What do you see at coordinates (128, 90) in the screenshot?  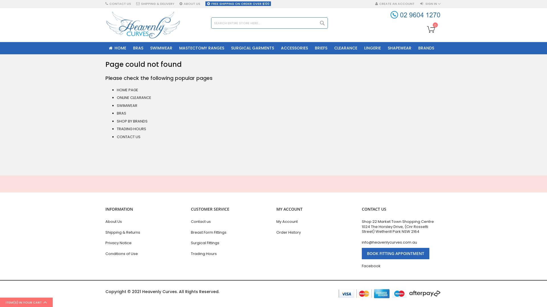 I see `HOME PAGE` at bounding box center [128, 90].